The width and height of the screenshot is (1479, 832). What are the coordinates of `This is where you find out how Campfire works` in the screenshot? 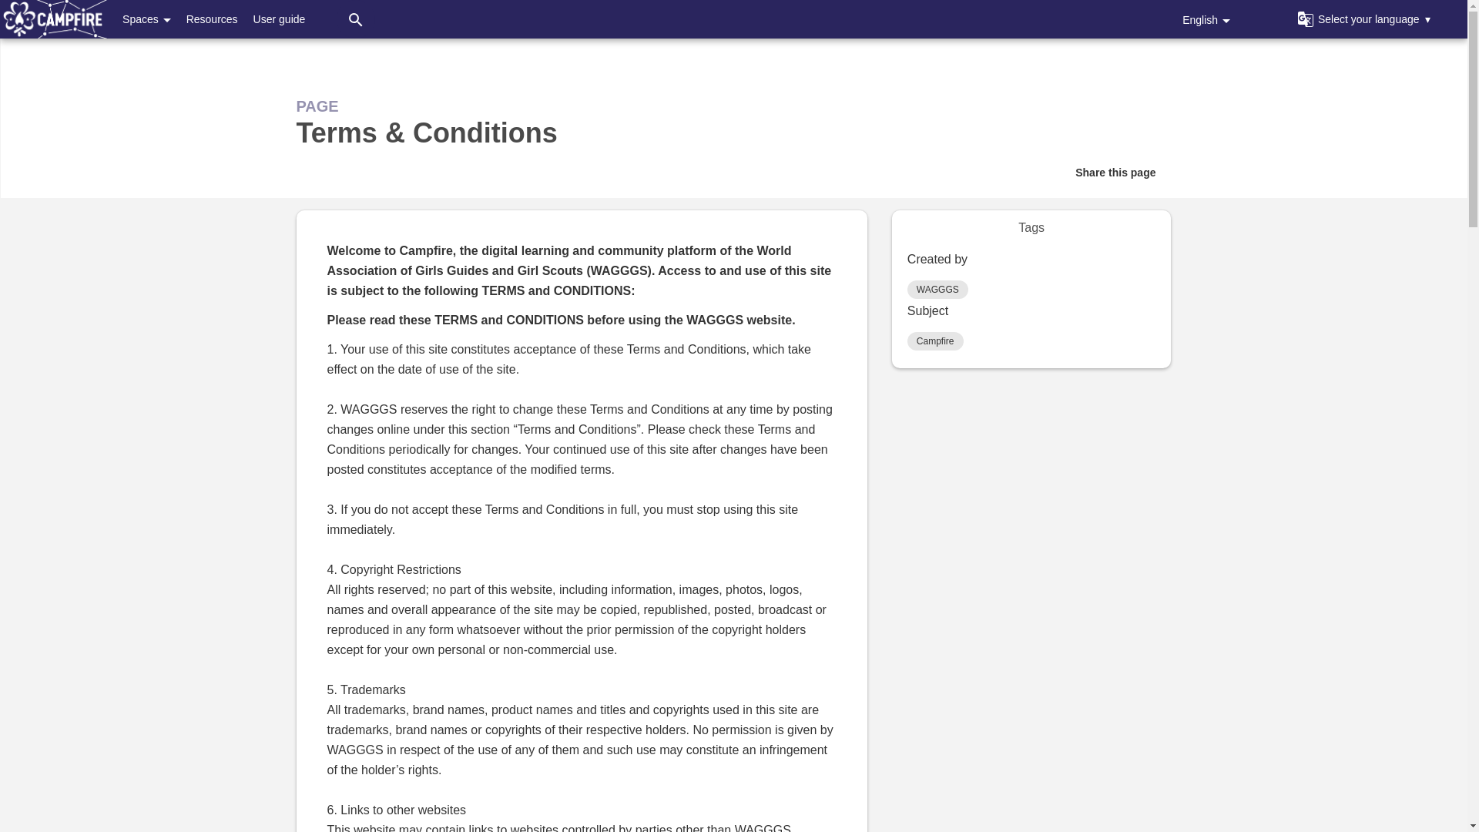 It's located at (279, 18).